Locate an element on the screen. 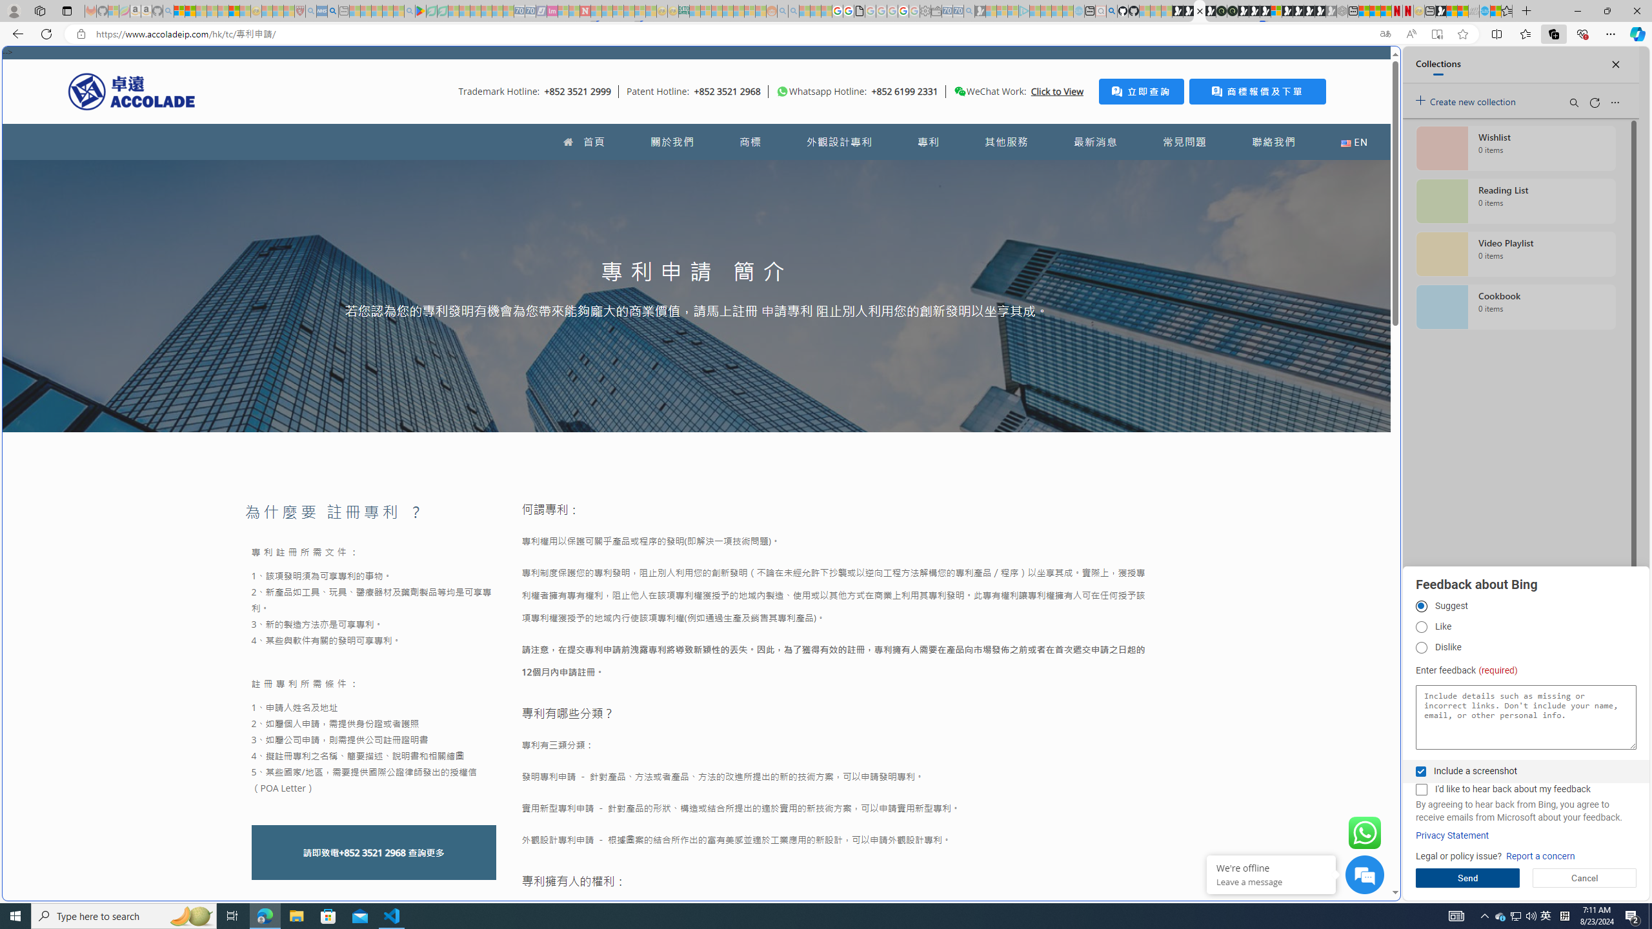  Kinda Frugal - MSN - Sleeping is located at coordinates (739, 11).